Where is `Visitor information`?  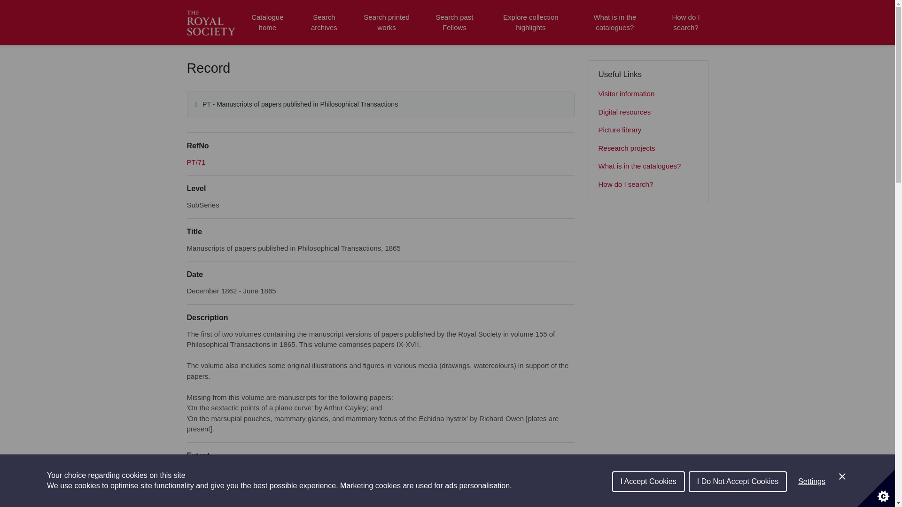 Visitor information is located at coordinates (648, 94).